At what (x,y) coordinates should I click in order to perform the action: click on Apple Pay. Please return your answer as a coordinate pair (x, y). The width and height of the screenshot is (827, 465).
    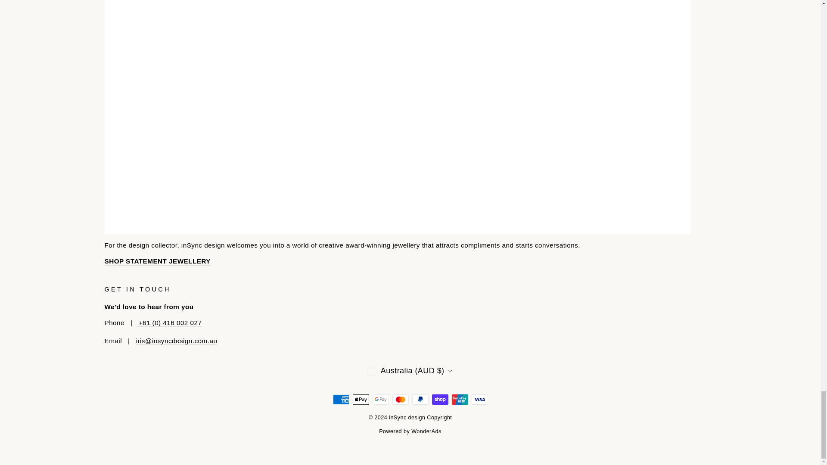
    Looking at the image, I should click on (360, 399).